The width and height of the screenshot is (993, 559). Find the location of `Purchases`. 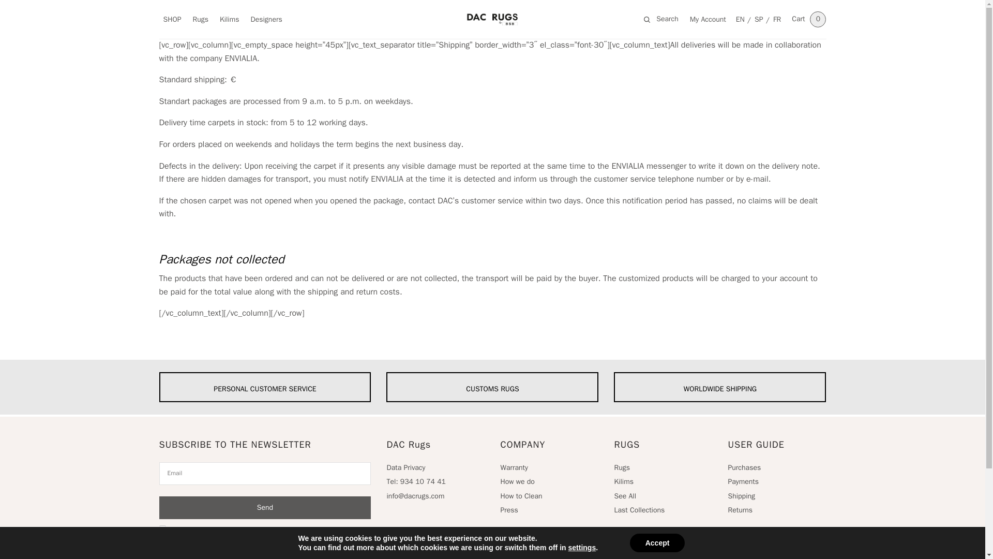

Purchases is located at coordinates (744, 467).